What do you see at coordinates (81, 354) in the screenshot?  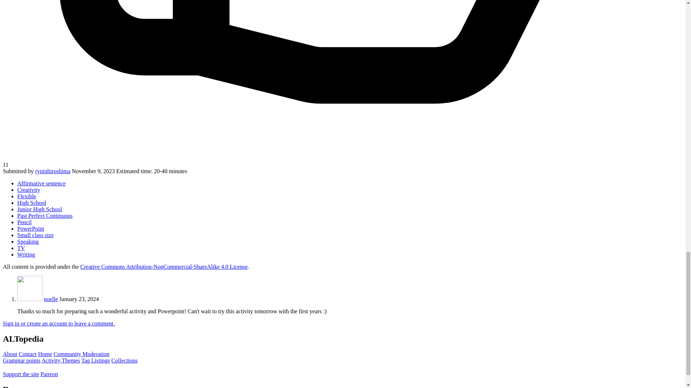 I see `Community Moderation` at bounding box center [81, 354].